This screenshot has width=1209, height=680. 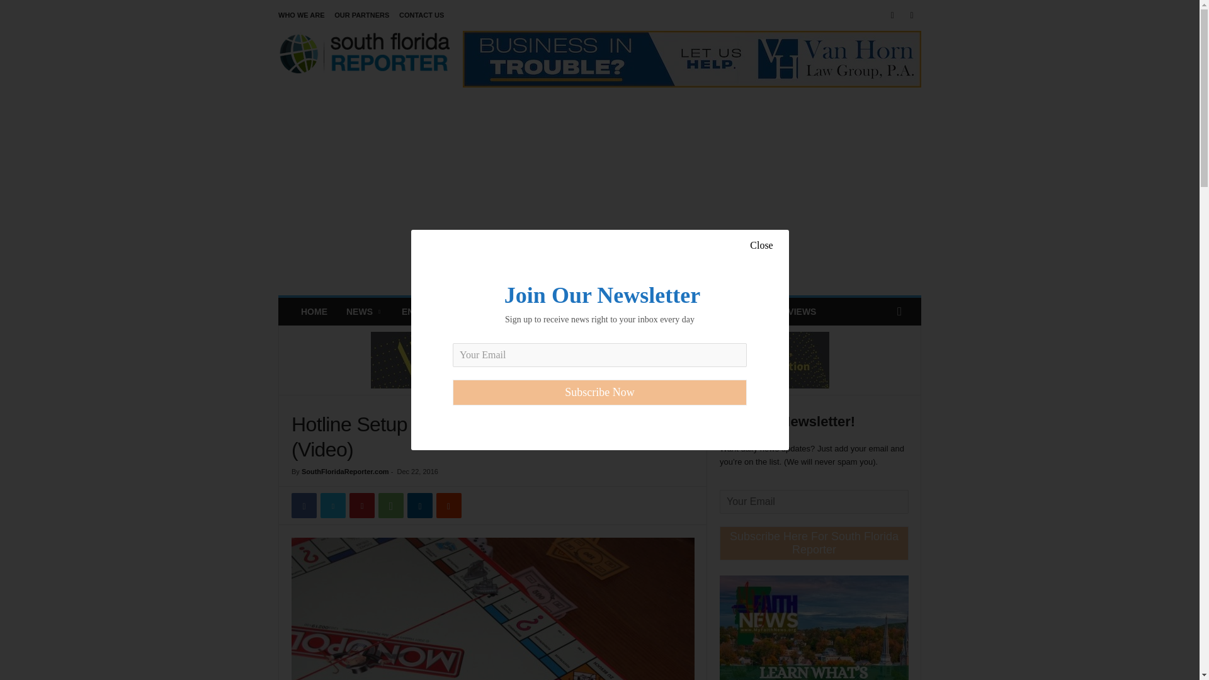 What do you see at coordinates (717, 312) in the screenshot?
I see `VIDEO` at bounding box center [717, 312].